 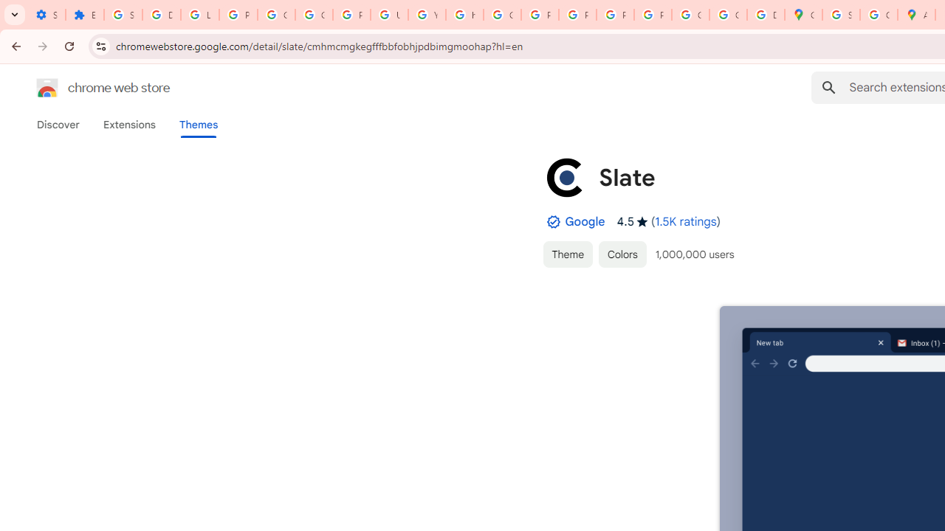 I want to click on Privacy Help Center - Policies Help, so click(x=540, y=15).